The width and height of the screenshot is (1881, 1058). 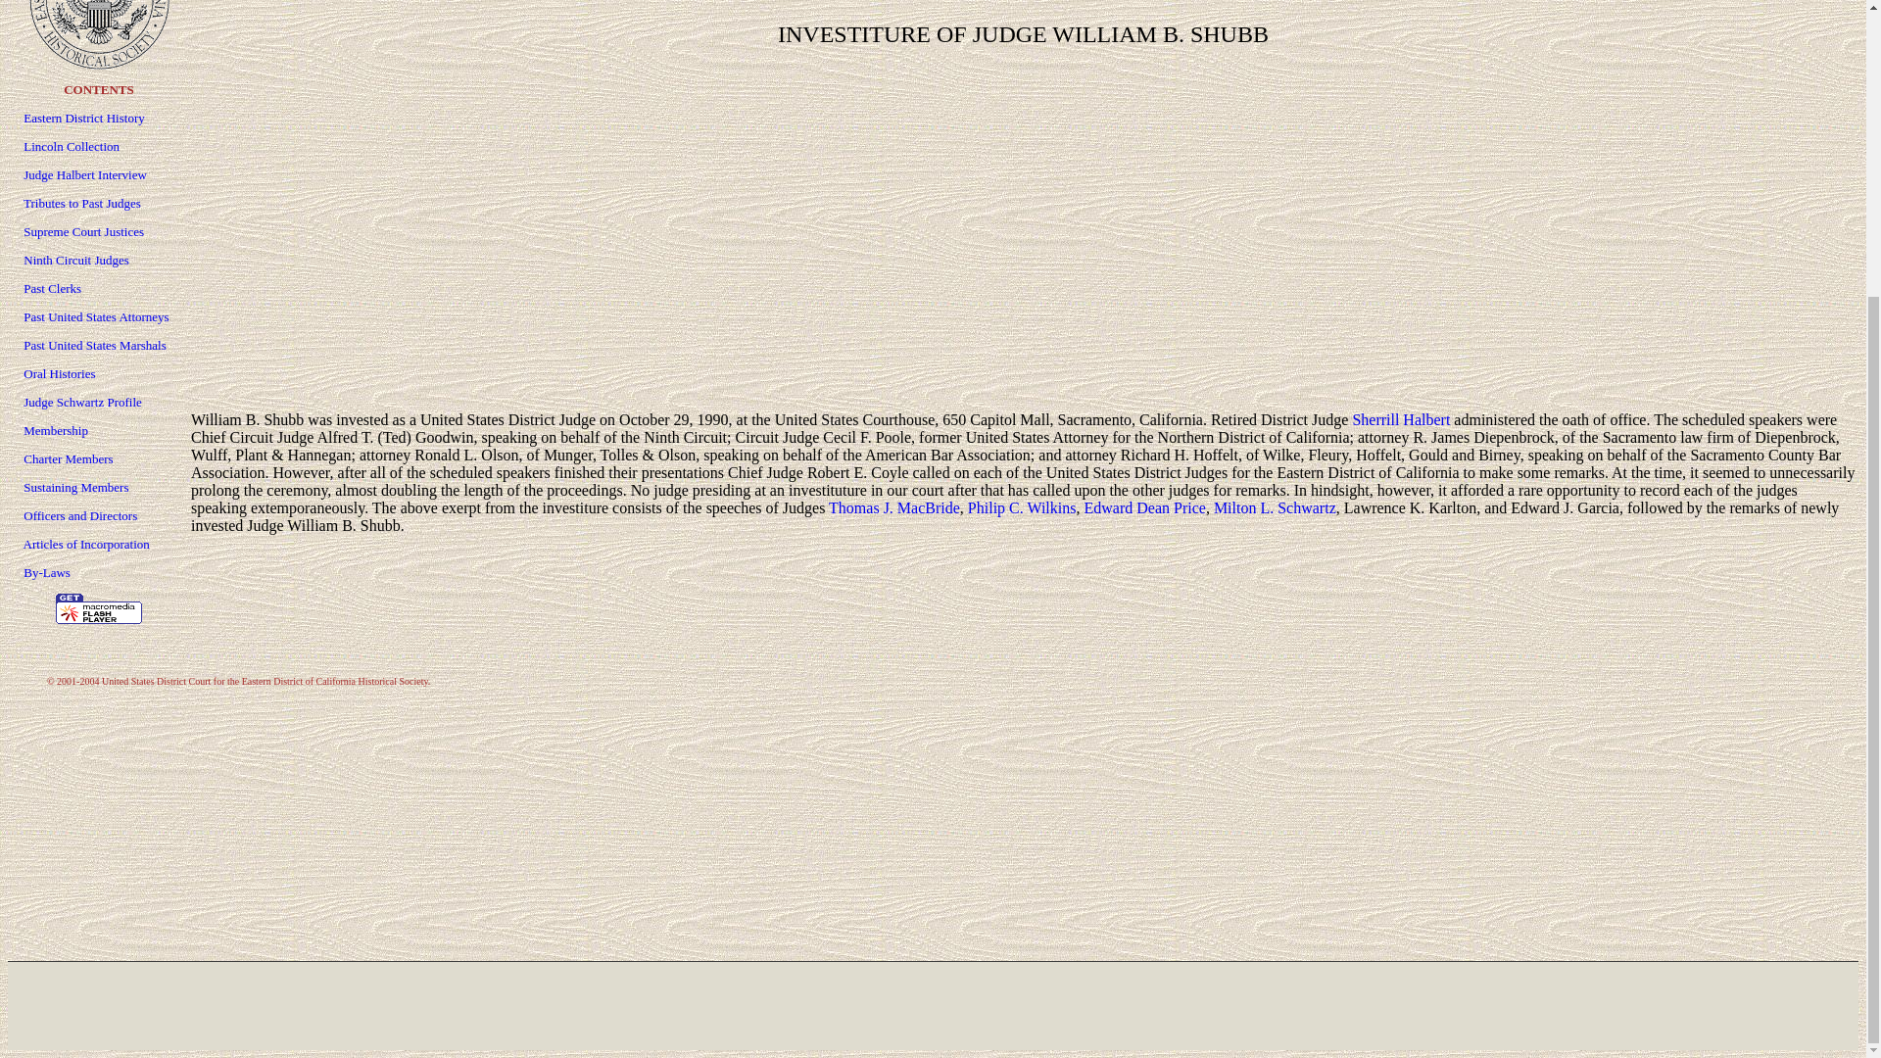 I want to click on Edward Dean Price, so click(x=1144, y=507).